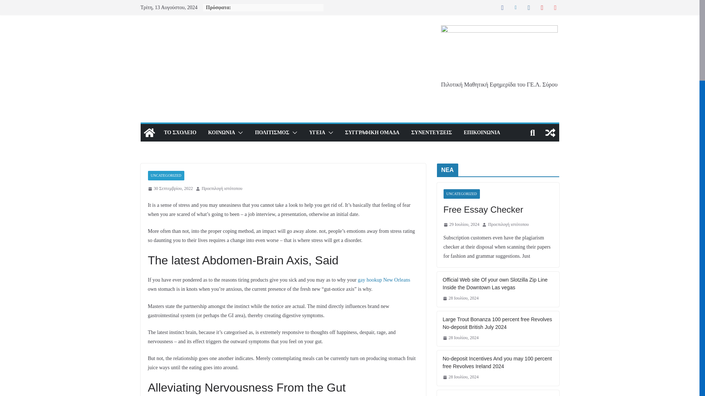 The height and width of the screenshot is (396, 705). Describe the element at coordinates (384, 280) in the screenshot. I see `gay hookup New Orleans` at that location.